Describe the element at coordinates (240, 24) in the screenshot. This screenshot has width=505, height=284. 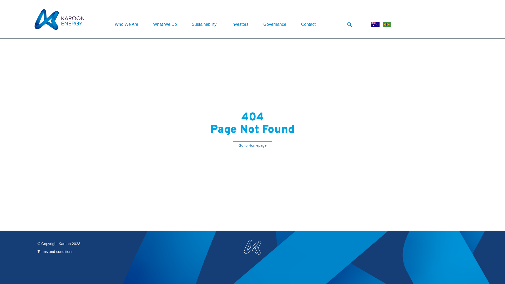
I see `Investors` at that location.